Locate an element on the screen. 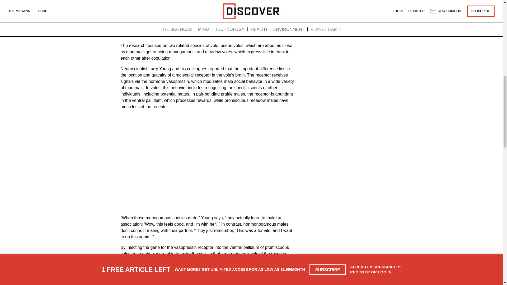  Audio Article is located at coordinates (205, 7).